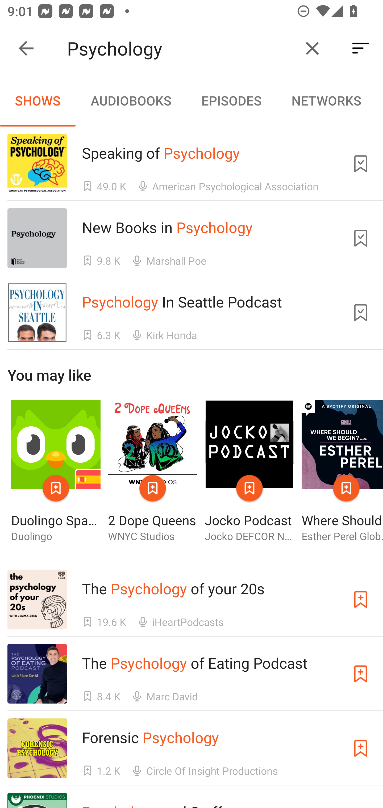 The width and height of the screenshot is (383, 808). What do you see at coordinates (326, 100) in the screenshot?
I see `NETWORKS` at bounding box center [326, 100].